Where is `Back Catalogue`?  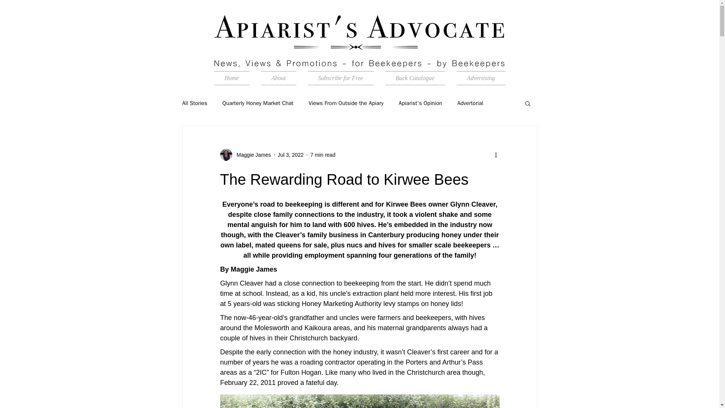 Back Catalogue is located at coordinates (415, 78).